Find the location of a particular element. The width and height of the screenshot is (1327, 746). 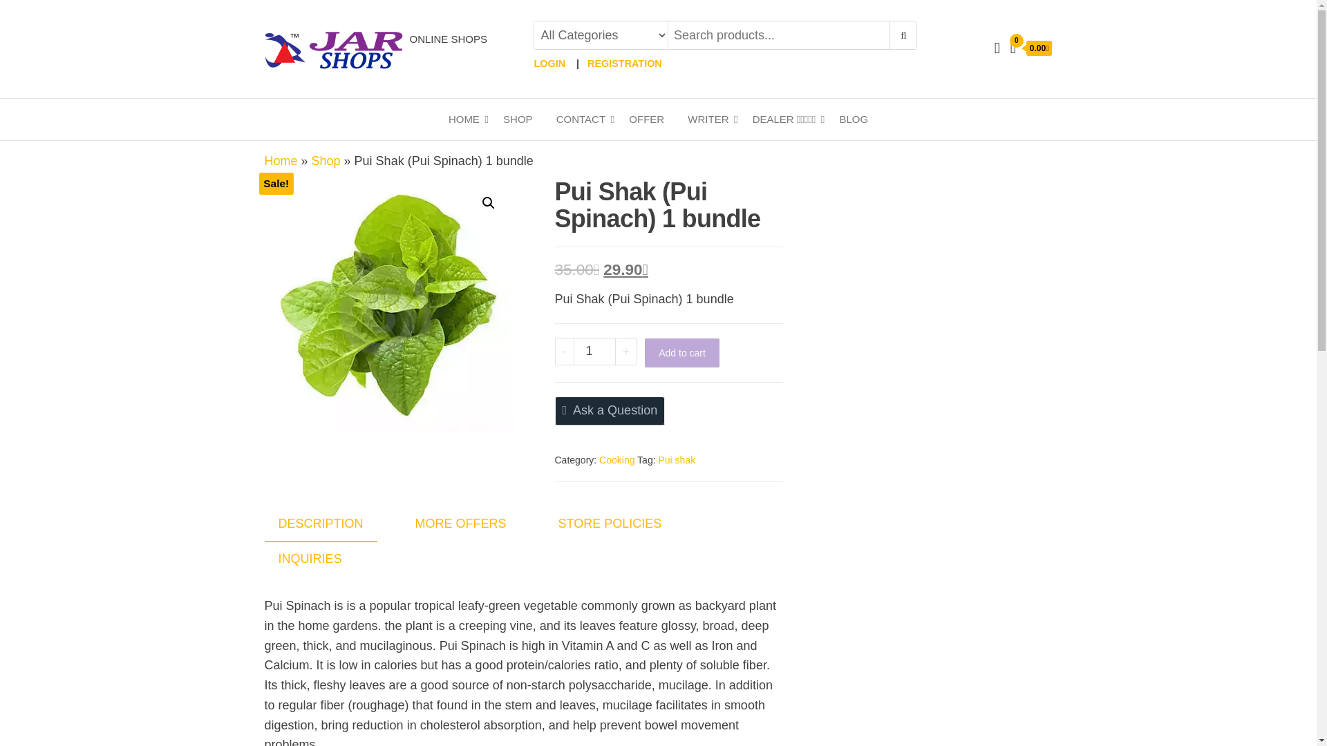

Home is located at coordinates (463, 119).